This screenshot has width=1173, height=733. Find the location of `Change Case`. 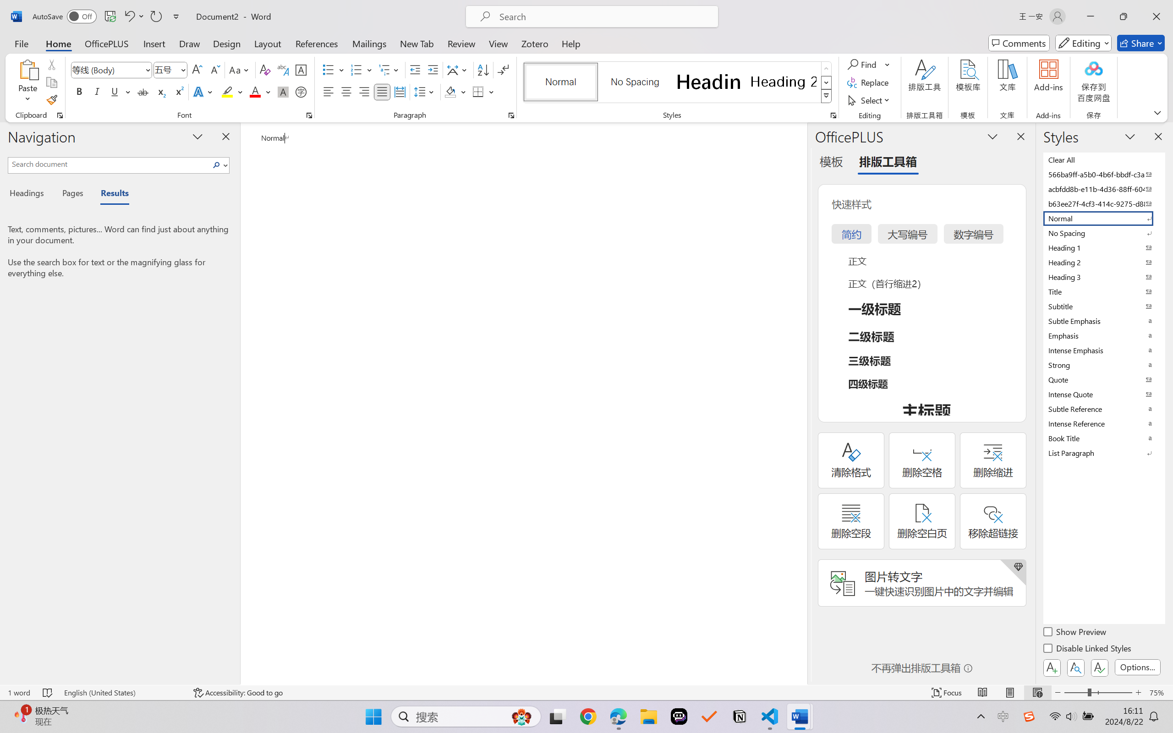

Change Case is located at coordinates (240, 70).